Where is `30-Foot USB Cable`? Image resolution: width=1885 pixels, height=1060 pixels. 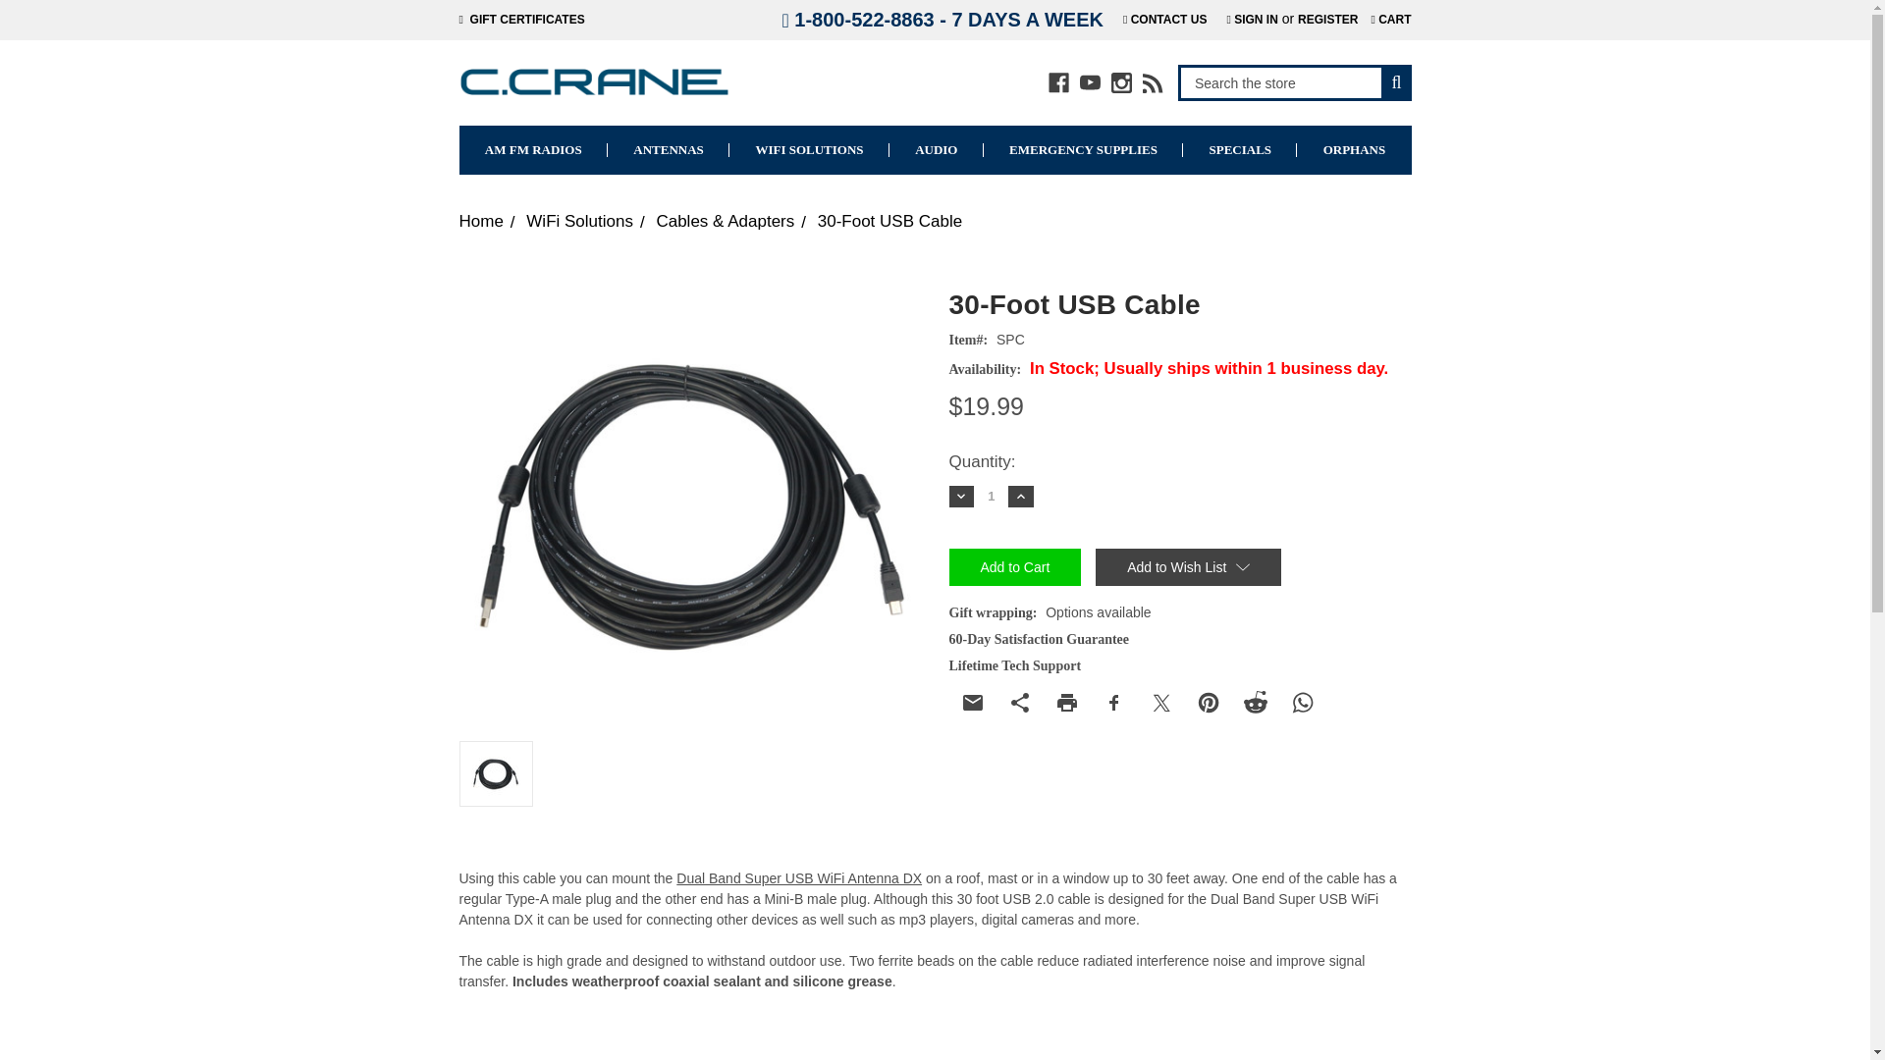 30-Foot USB Cable is located at coordinates (495, 773).